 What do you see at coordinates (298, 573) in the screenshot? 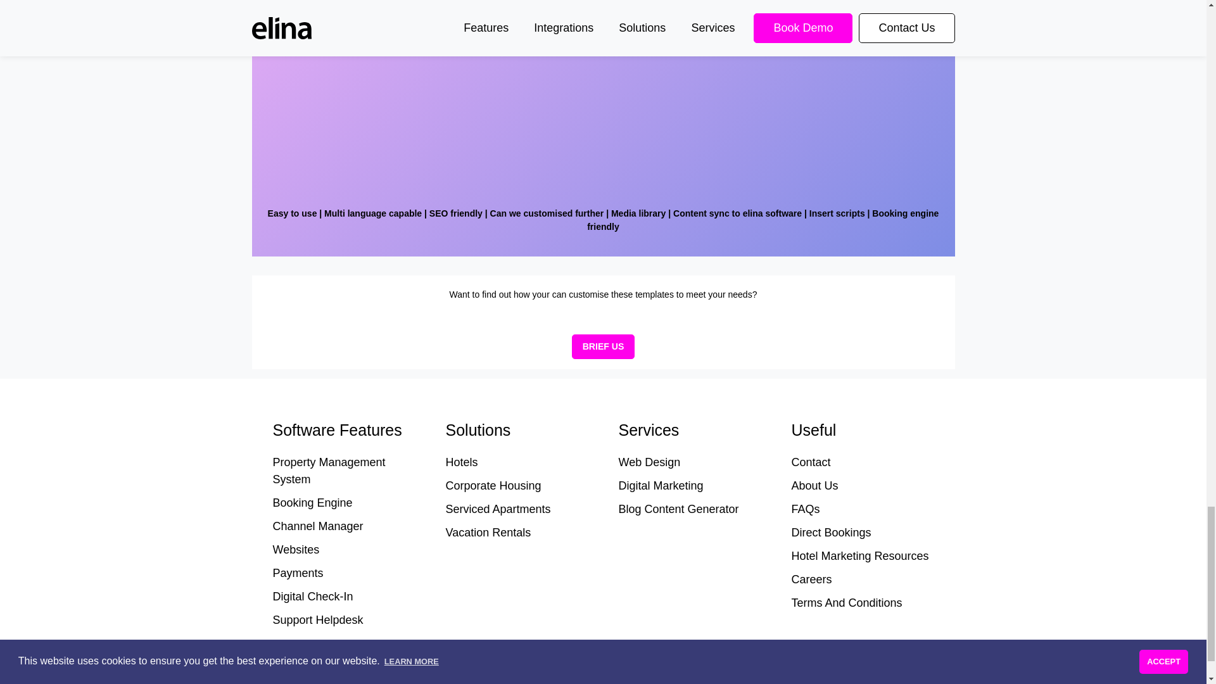
I see `Payments` at bounding box center [298, 573].